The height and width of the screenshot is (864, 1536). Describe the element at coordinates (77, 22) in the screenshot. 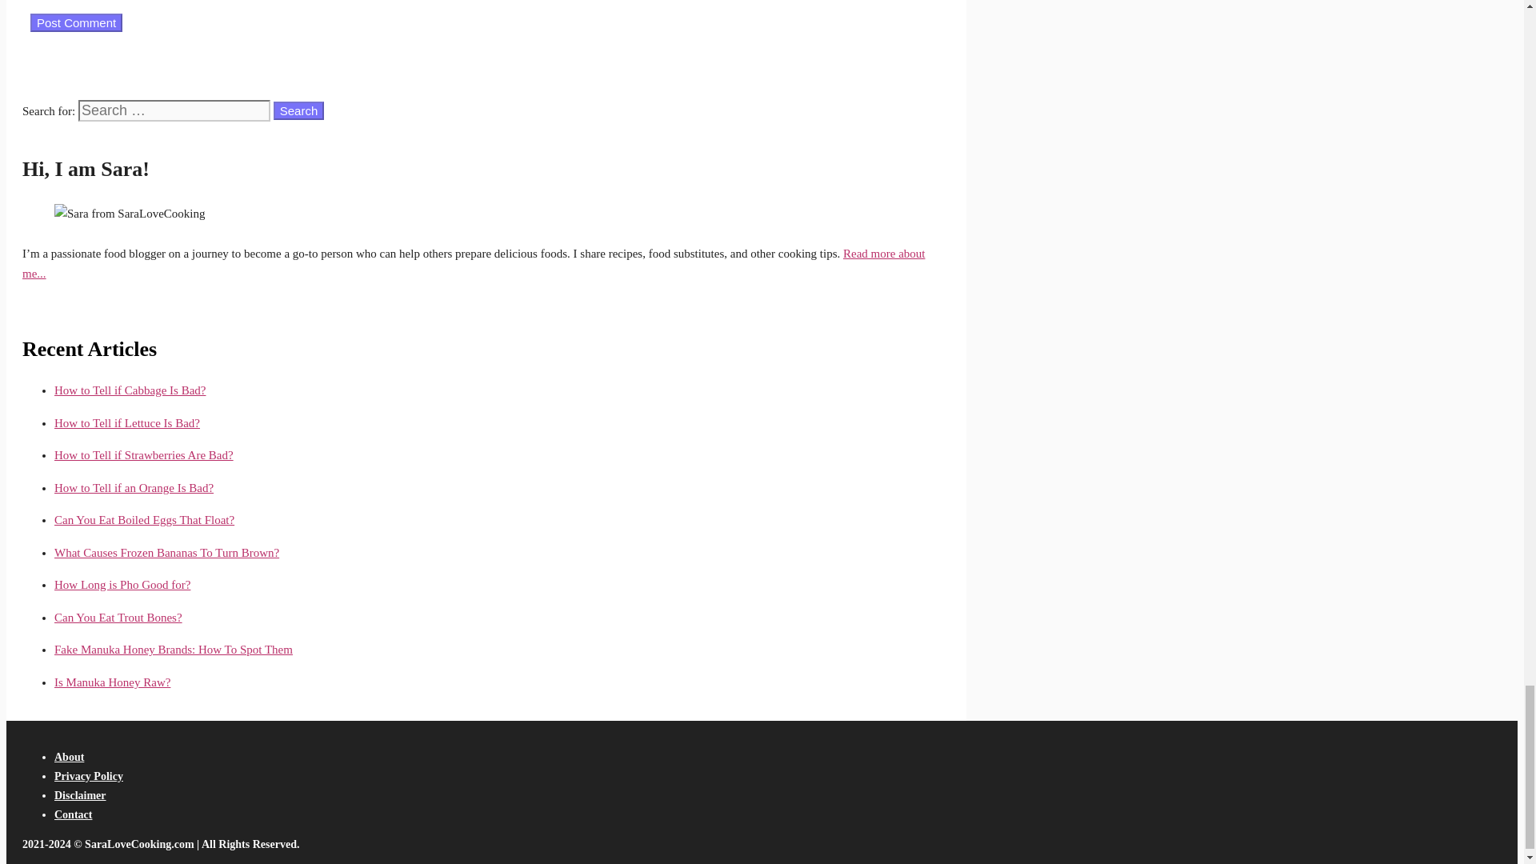

I see `Post Comment` at that location.